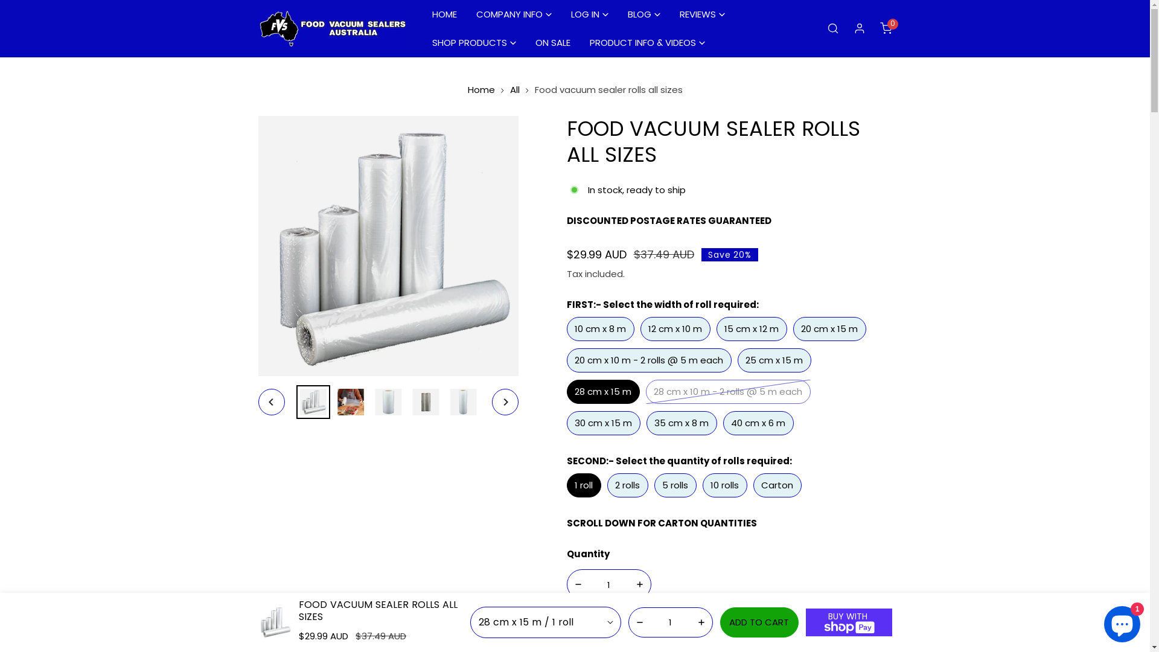 The height and width of the screenshot is (652, 1159). Describe the element at coordinates (701, 622) in the screenshot. I see `INCREASE QUANTITY FOR FOOD VACUUM SEALER ROLLS ALL SIZES` at that location.